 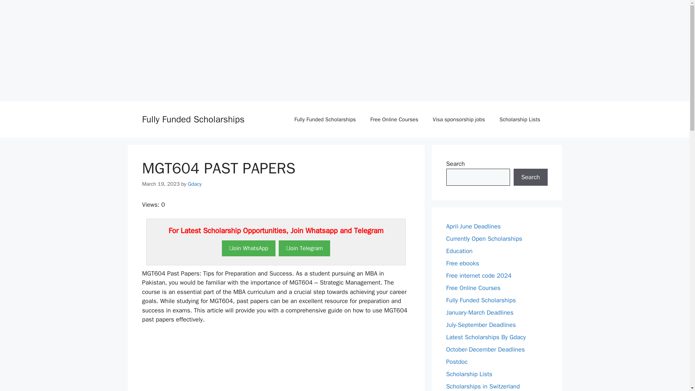 What do you see at coordinates (194, 184) in the screenshot?
I see `Gdacy` at bounding box center [194, 184].